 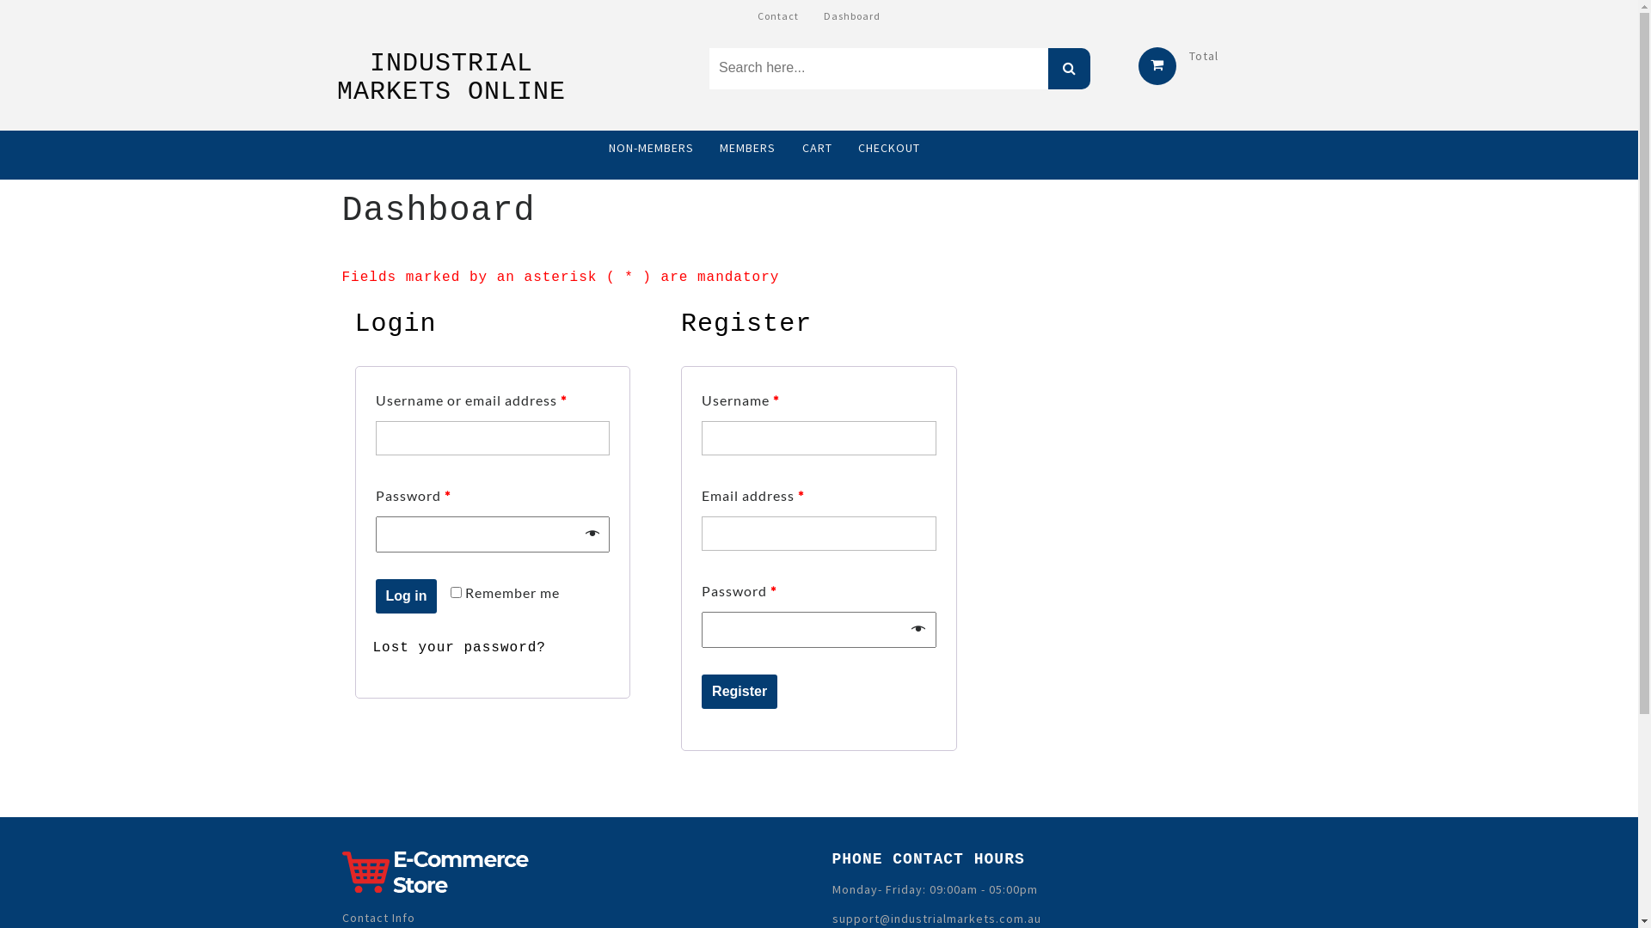 I want to click on CART, so click(x=817, y=148).